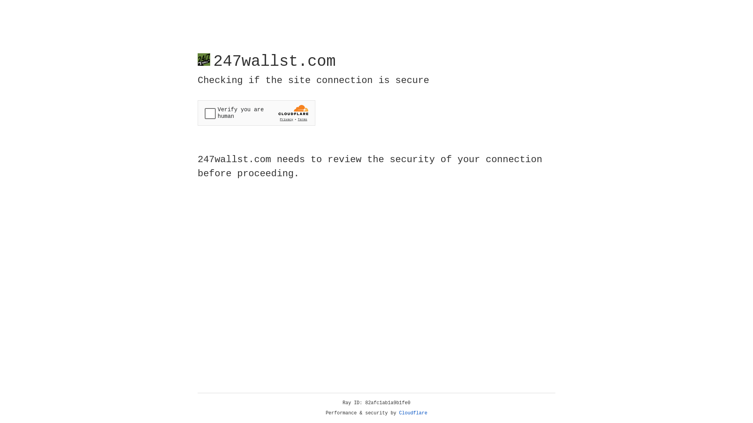 Image resolution: width=753 pixels, height=423 pixels. What do you see at coordinates (256, 113) in the screenshot?
I see `Widget containing a Cloudflare security challenge` at bounding box center [256, 113].